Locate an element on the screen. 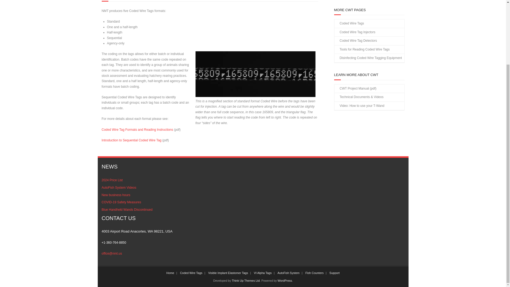 The height and width of the screenshot is (287, 510). Tools for Reading Coded Wire Tags is located at coordinates (362, 49).